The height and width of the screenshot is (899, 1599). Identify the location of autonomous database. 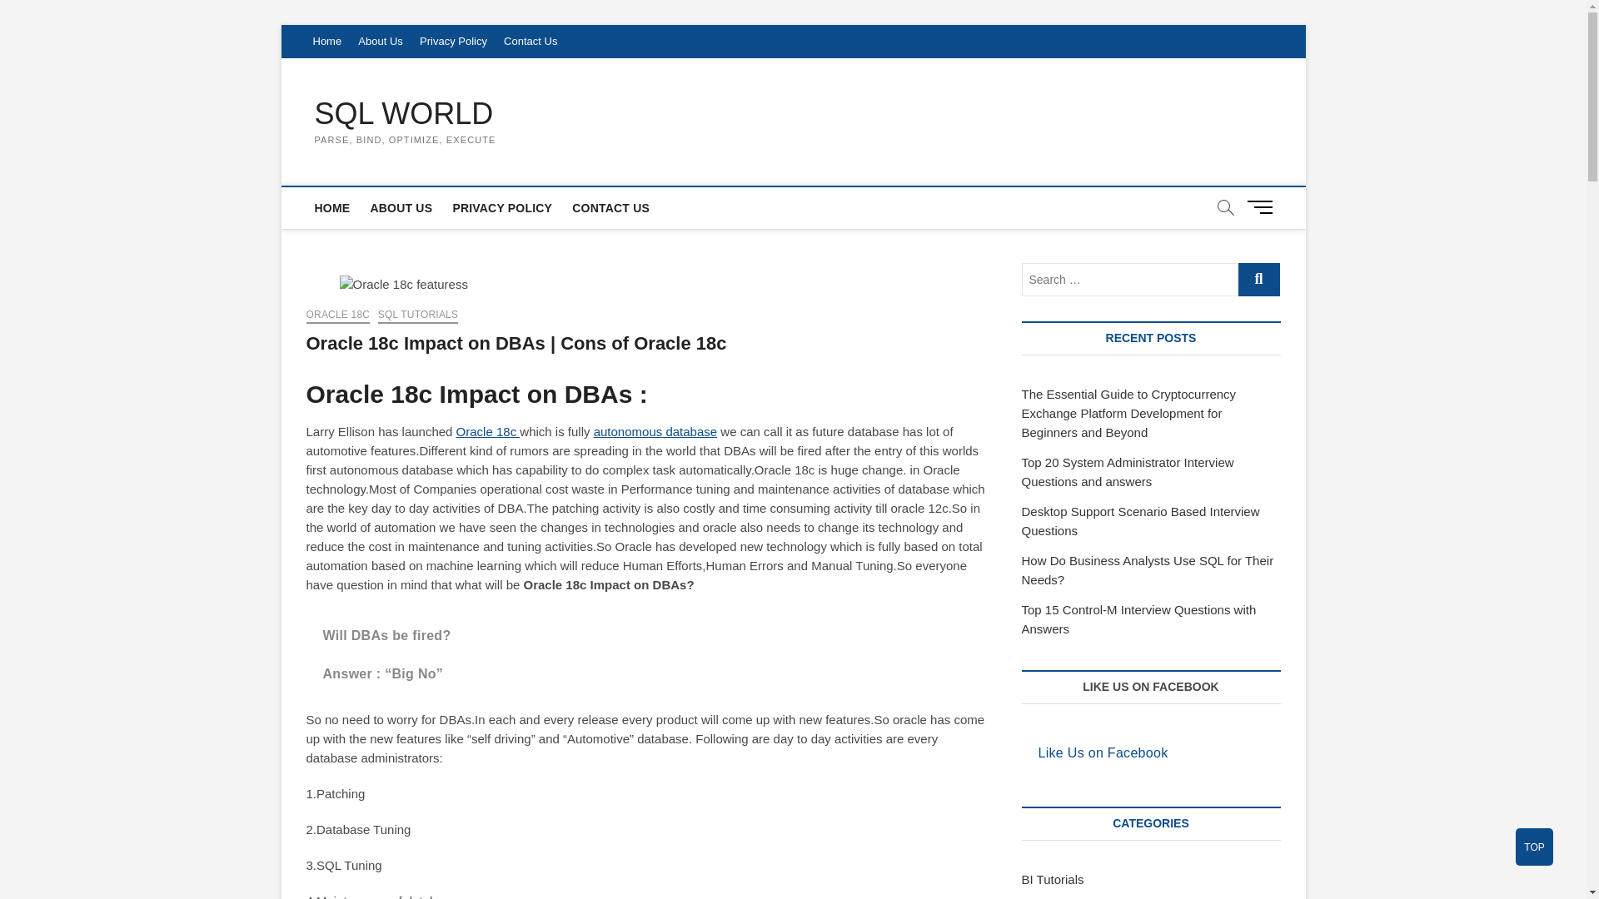
(655, 431).